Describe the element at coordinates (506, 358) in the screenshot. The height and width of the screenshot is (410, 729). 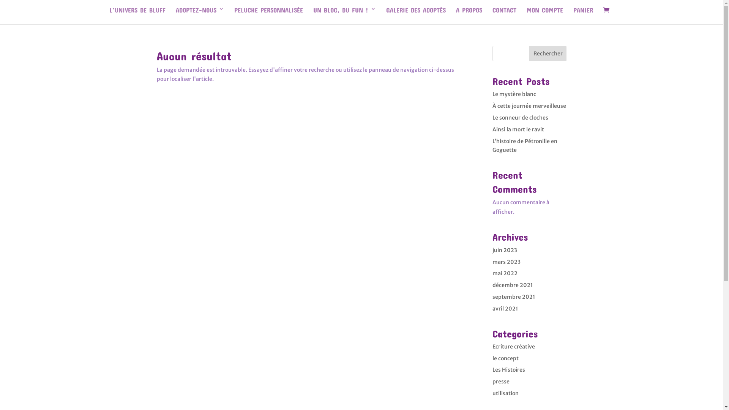
I see `le concept` at that location.